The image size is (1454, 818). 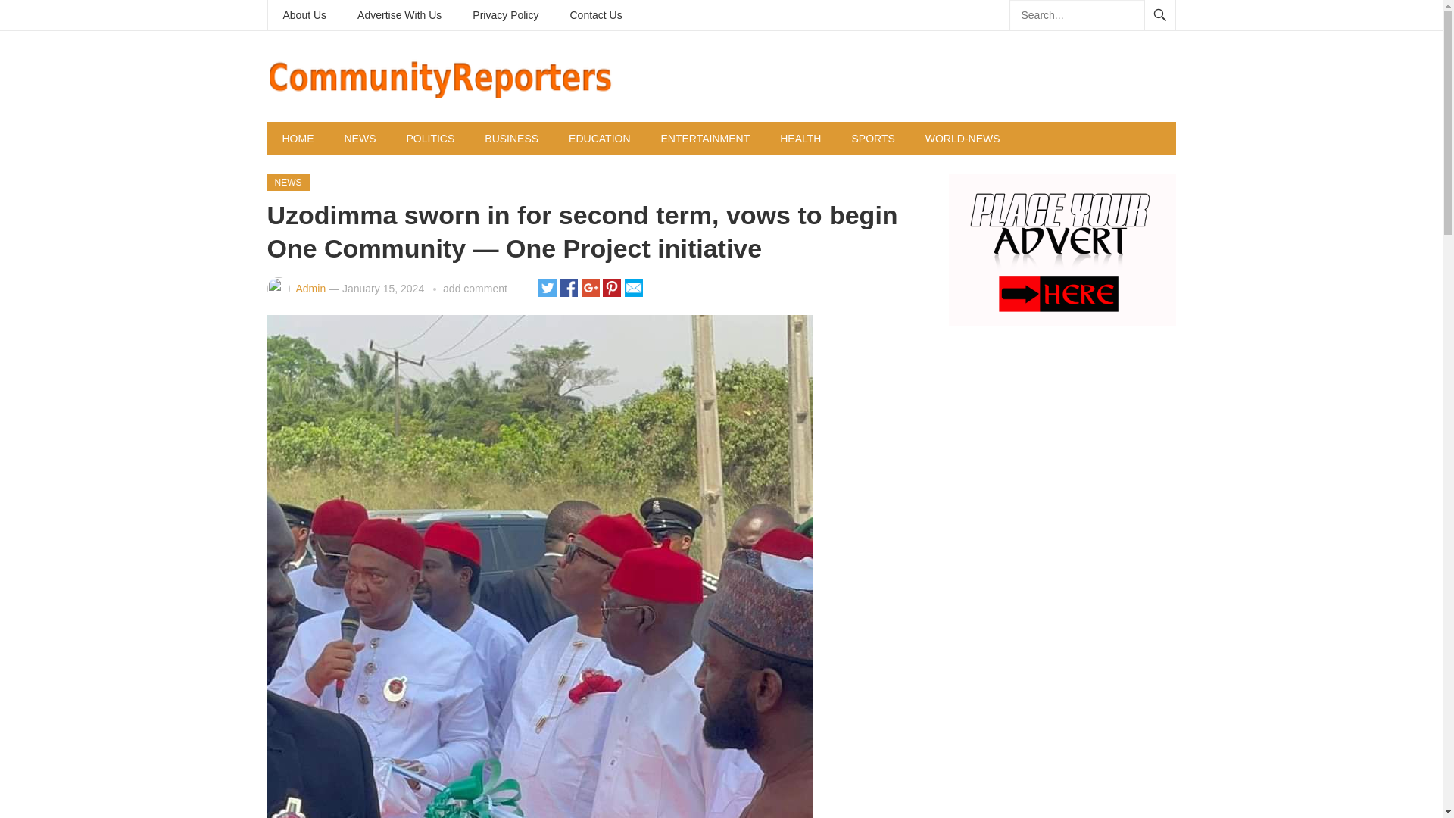 What do you see at coordinates (476, 288) in the screenshot?
I see `add comment` at bounding box center [476, 288].